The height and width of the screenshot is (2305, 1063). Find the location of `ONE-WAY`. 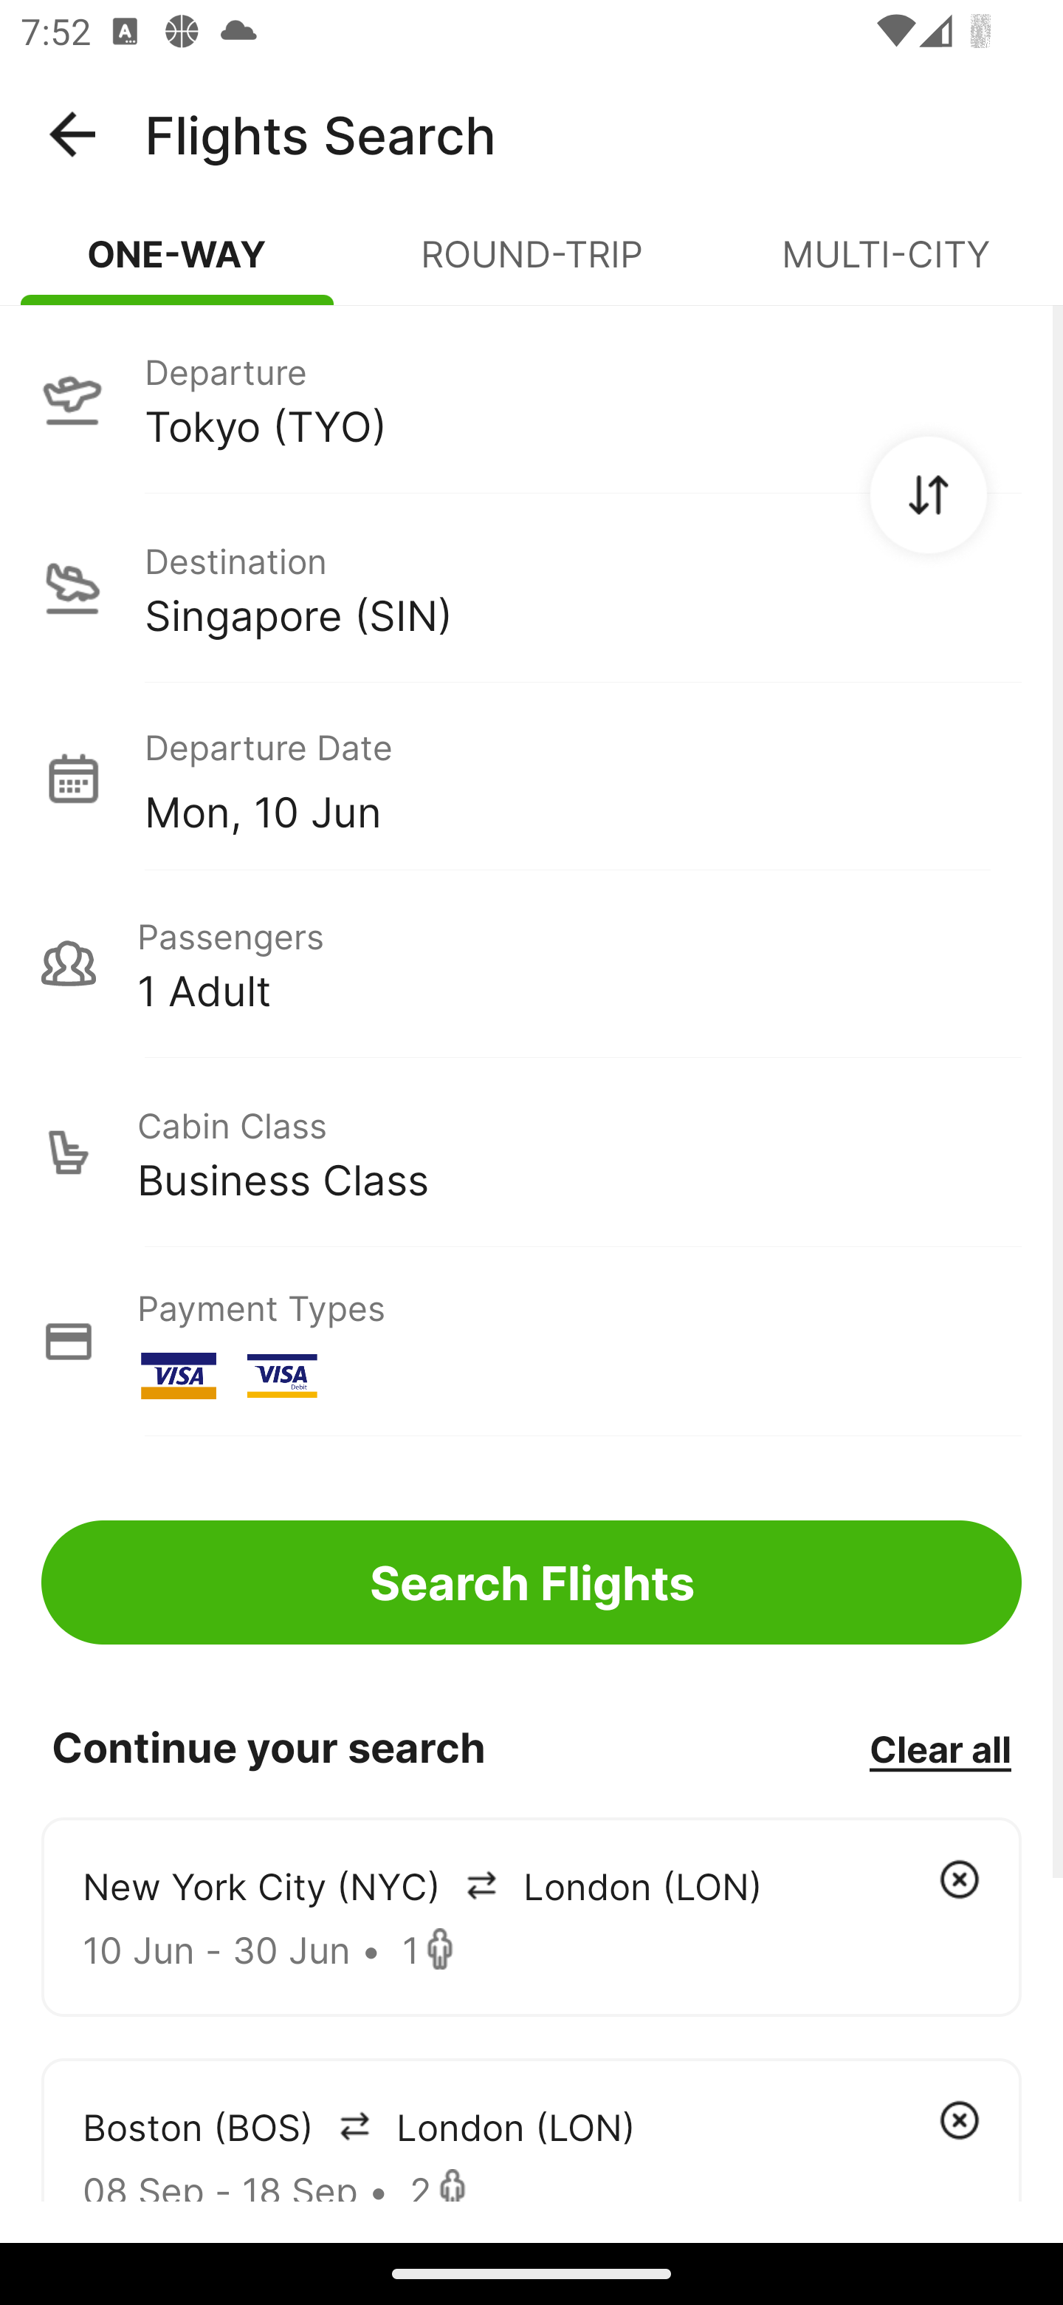

ONE-WAY is located at coordinates (177, 266).